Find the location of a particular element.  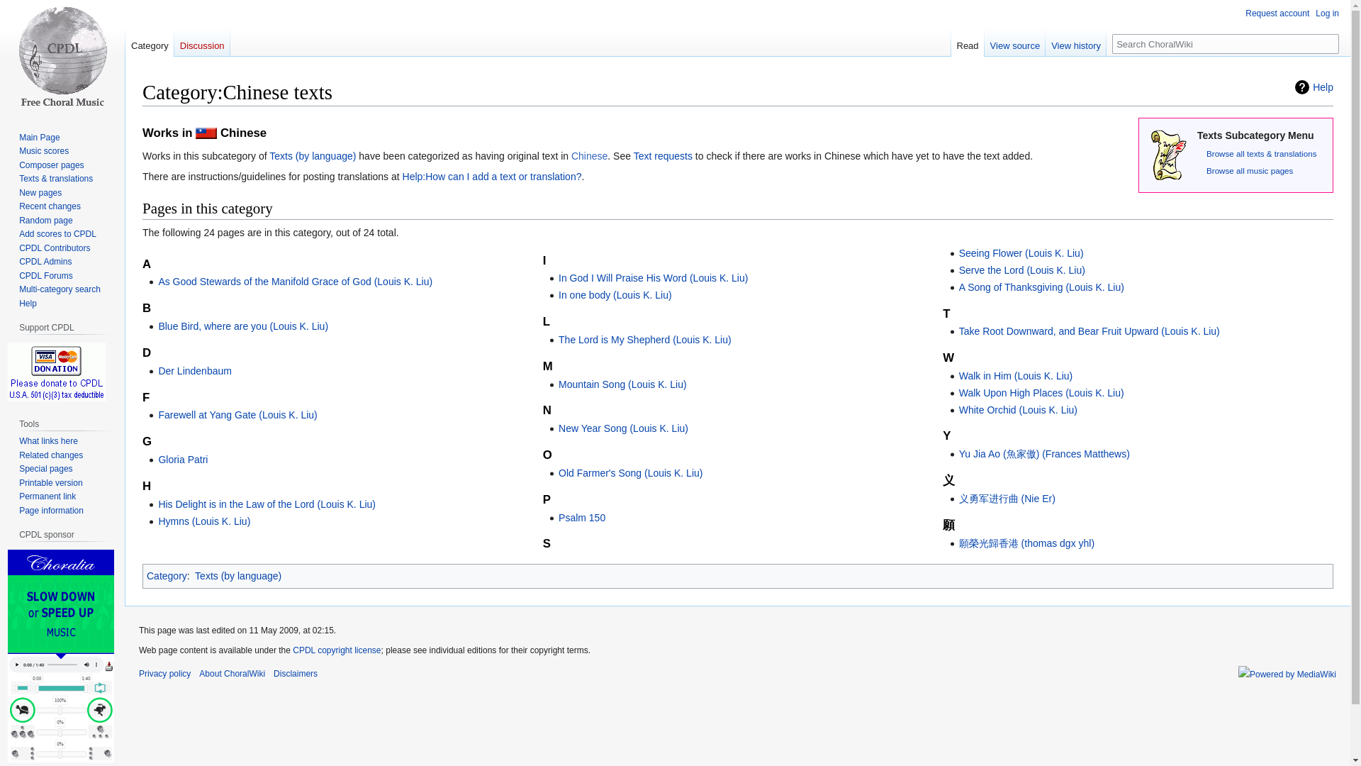

Der Lindenbaum is located at coordinates (194, 371).